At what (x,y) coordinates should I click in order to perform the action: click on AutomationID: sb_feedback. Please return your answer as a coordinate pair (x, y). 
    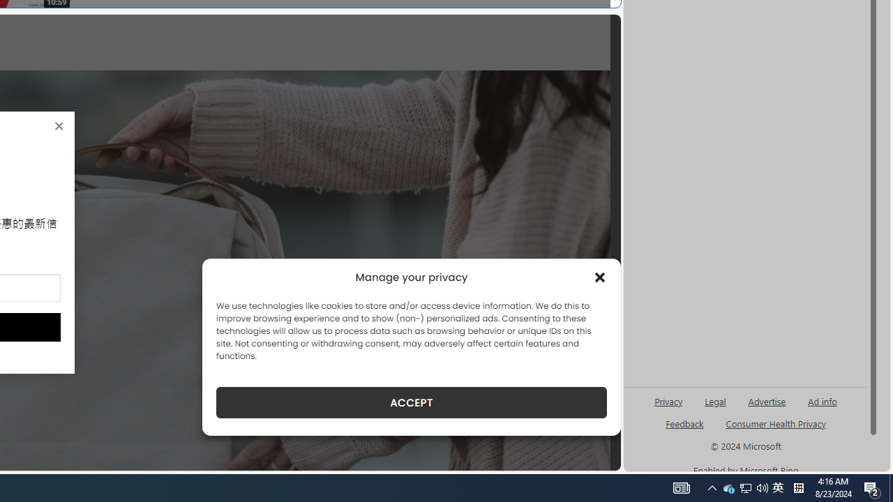
    Looking at the image, I should click on (684, 423).